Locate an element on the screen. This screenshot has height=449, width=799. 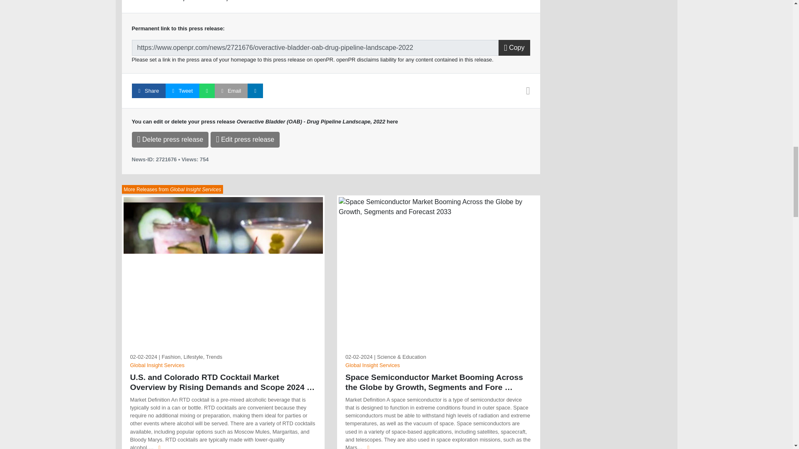
WhatsApp is located at coordinates (207, 91).